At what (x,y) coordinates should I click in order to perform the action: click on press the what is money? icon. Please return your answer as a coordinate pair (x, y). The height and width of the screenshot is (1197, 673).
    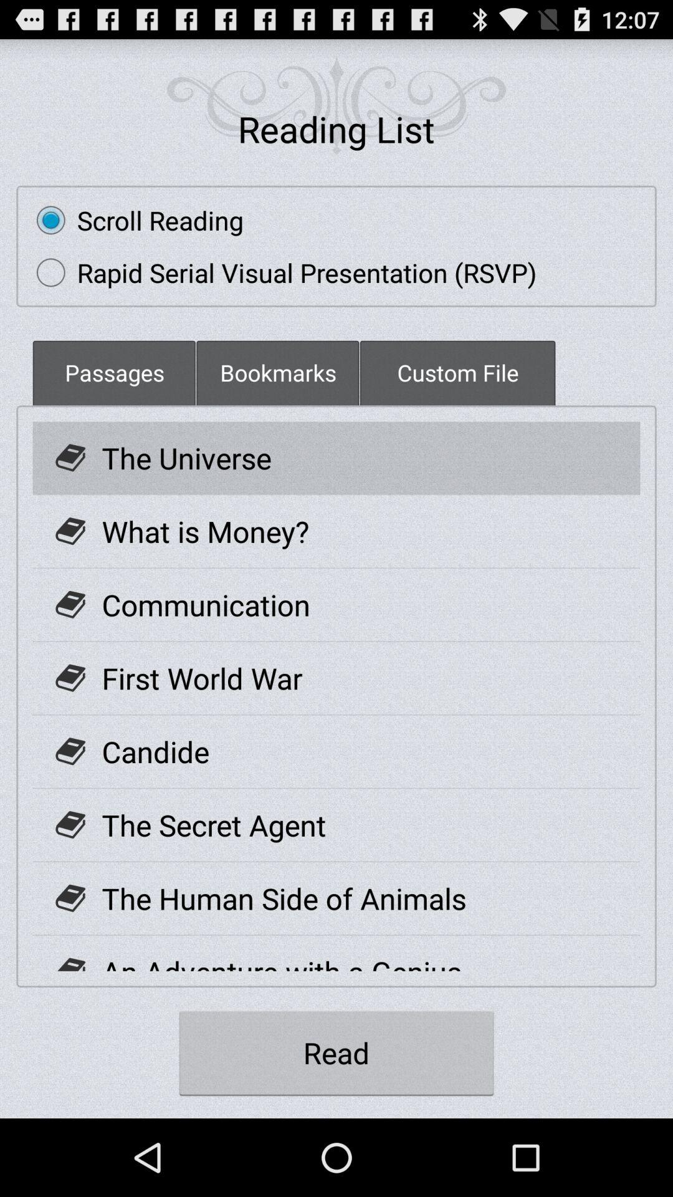
    Looking at the image, I should click on (206, 531).